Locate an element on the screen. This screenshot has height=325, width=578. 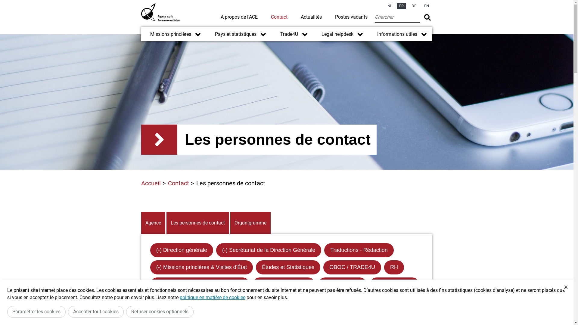
Open submenu is located at coordinates (263, 34).